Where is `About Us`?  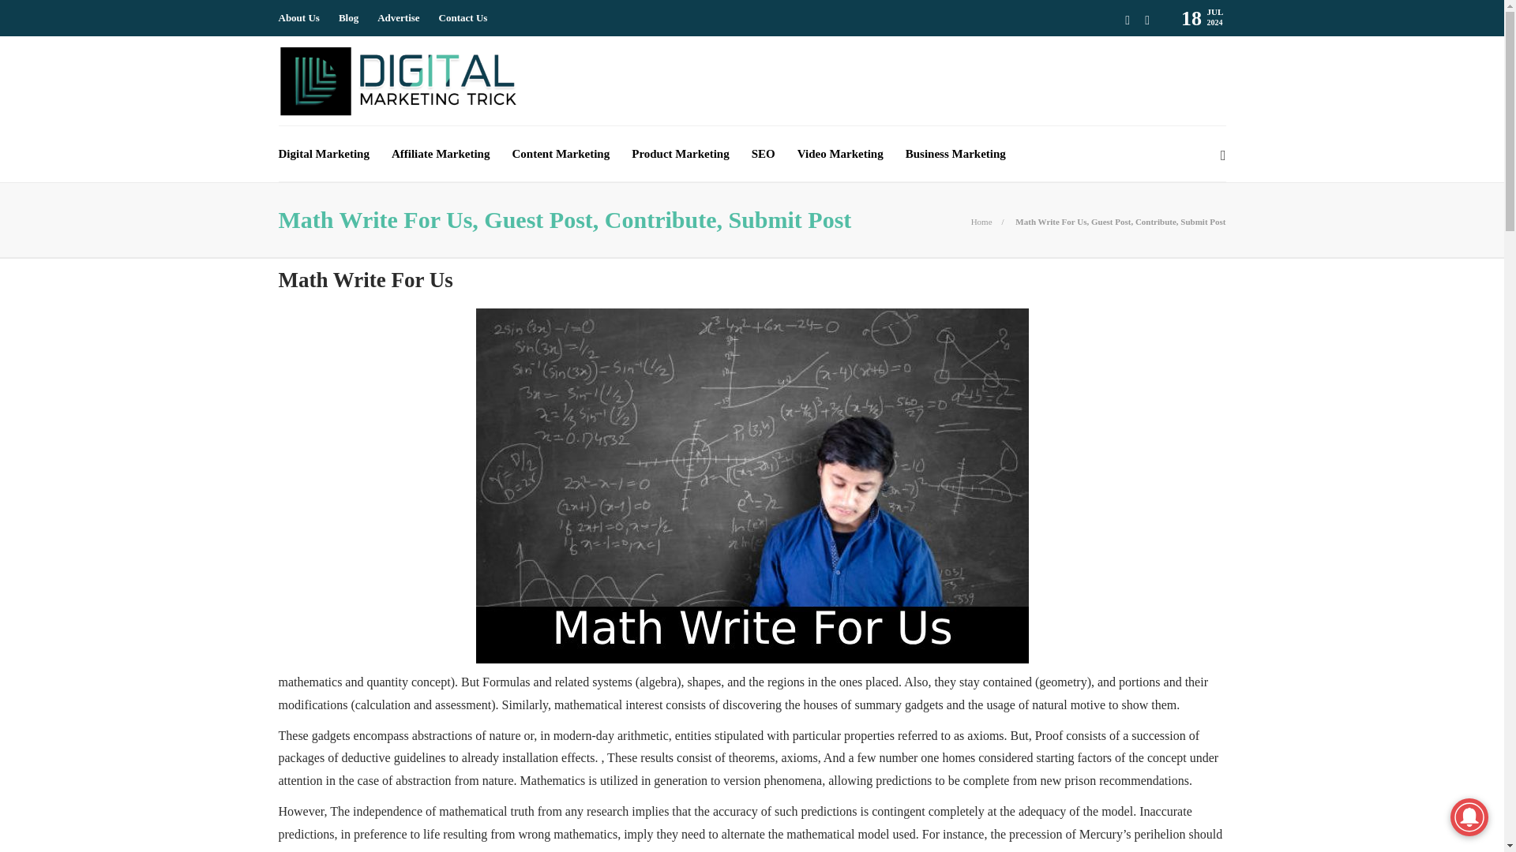
About Us is located at coordinates (298, 18).